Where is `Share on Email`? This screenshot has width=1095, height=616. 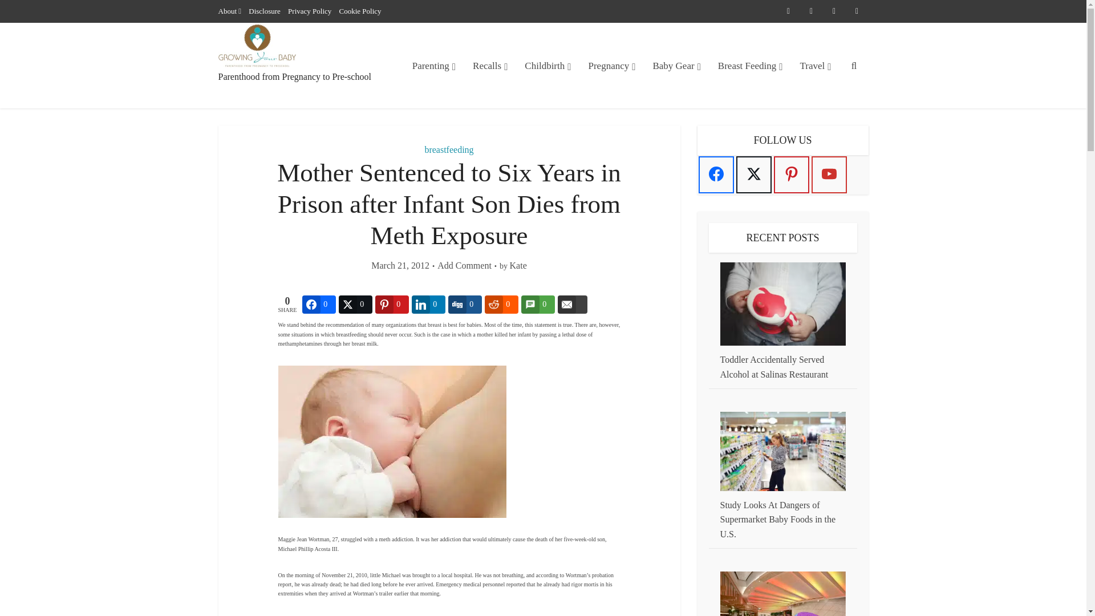
Share on Email is located at coordinates (572, 305).